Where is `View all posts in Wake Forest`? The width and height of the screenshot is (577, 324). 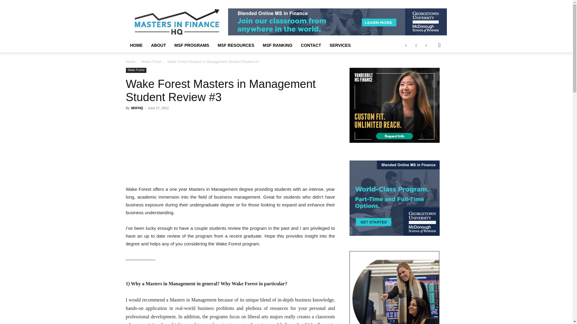 View all posts in Wake Forest is located at coordinates (151, 61).